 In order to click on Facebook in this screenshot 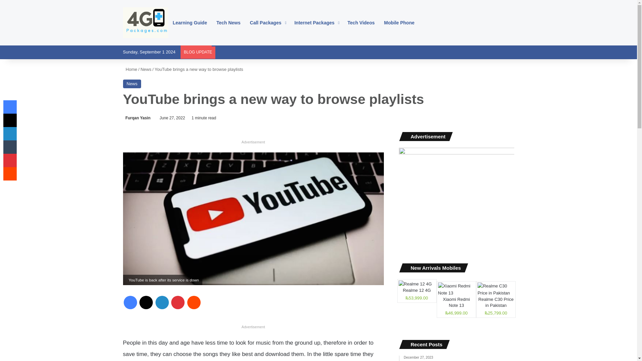, I will do `click(130, 302)`.